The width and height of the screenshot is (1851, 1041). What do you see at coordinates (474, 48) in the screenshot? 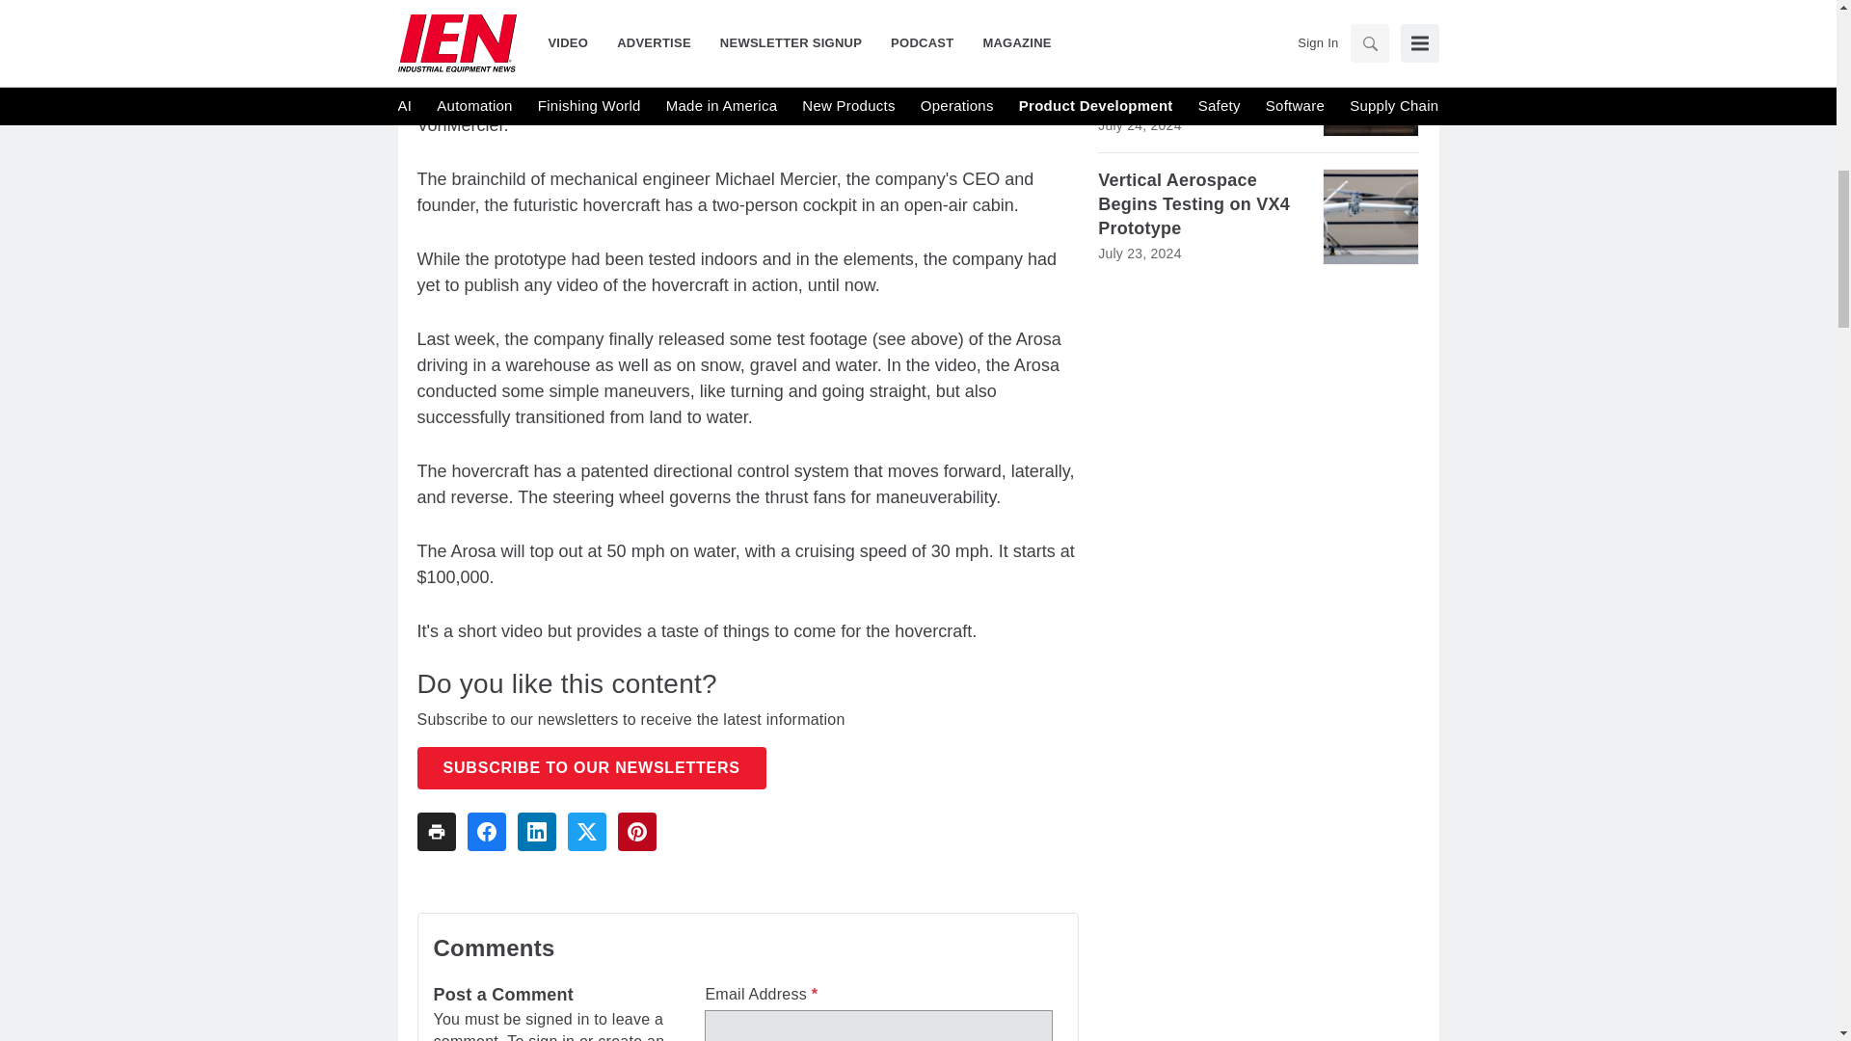
I see `Unmute` at bounding box center [474, 48].